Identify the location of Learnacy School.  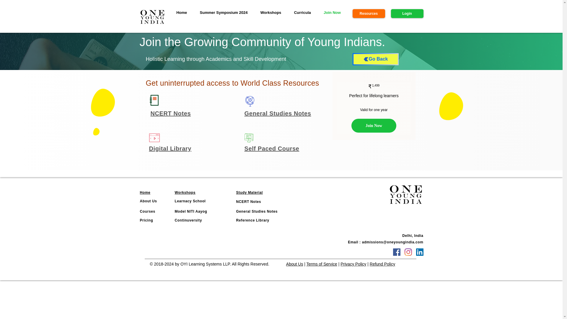
(190, 201).